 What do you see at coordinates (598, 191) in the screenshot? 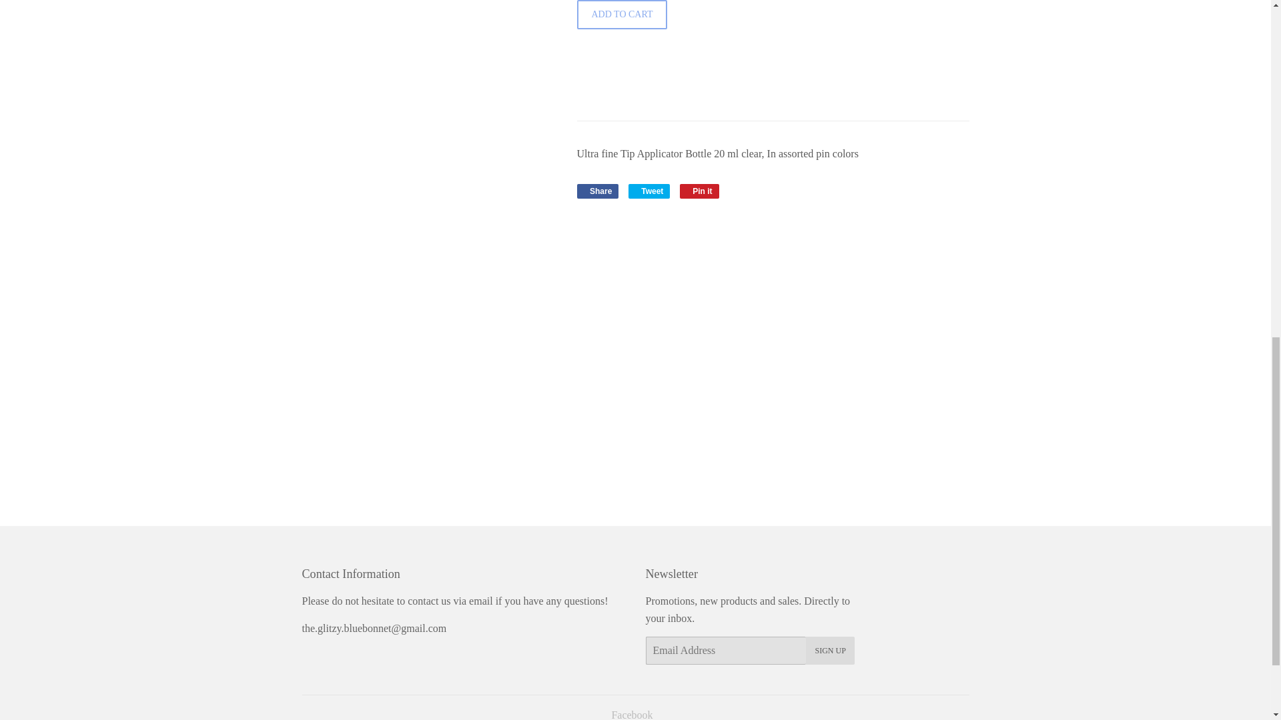
I see `ADD TO CART` at bounding box center [598, 191].